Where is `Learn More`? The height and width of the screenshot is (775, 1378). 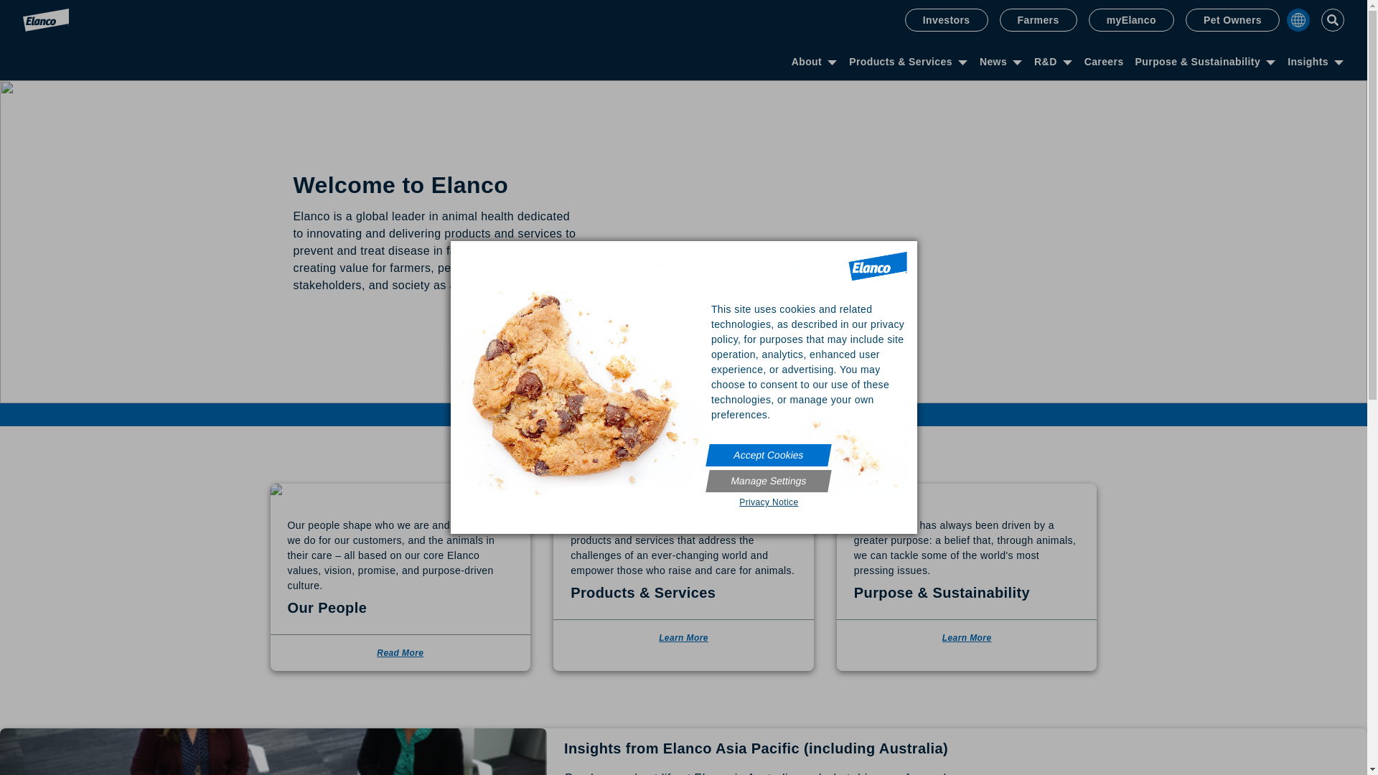 Learn More is located at coordinates (967, 637).